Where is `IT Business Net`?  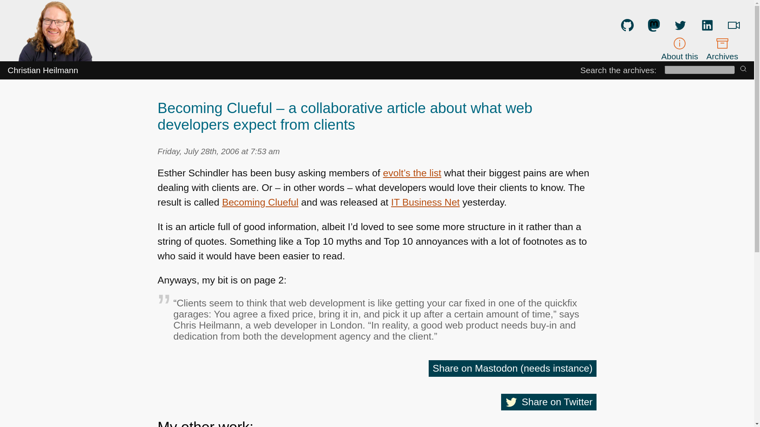
IT Business Net is located at coordinates (425, 202).